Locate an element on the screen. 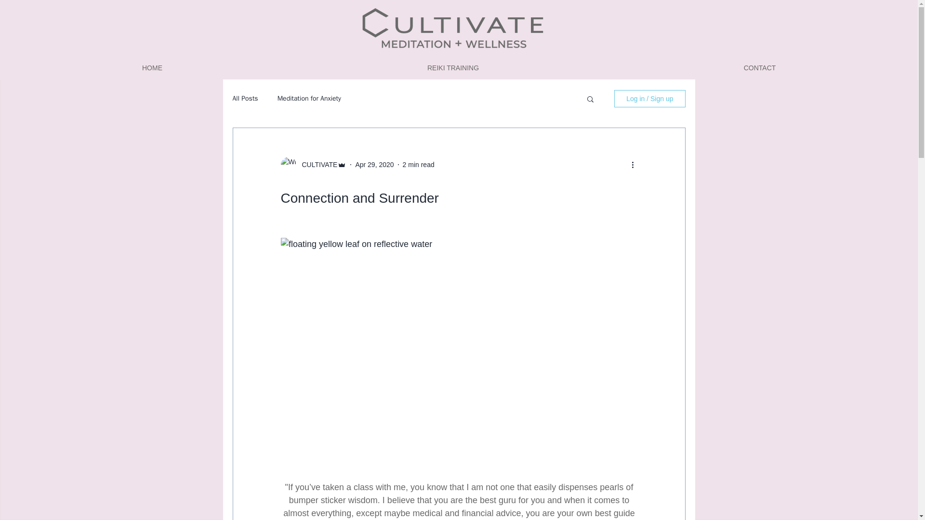  CULTIVATE is located at coordinates (317, 165).